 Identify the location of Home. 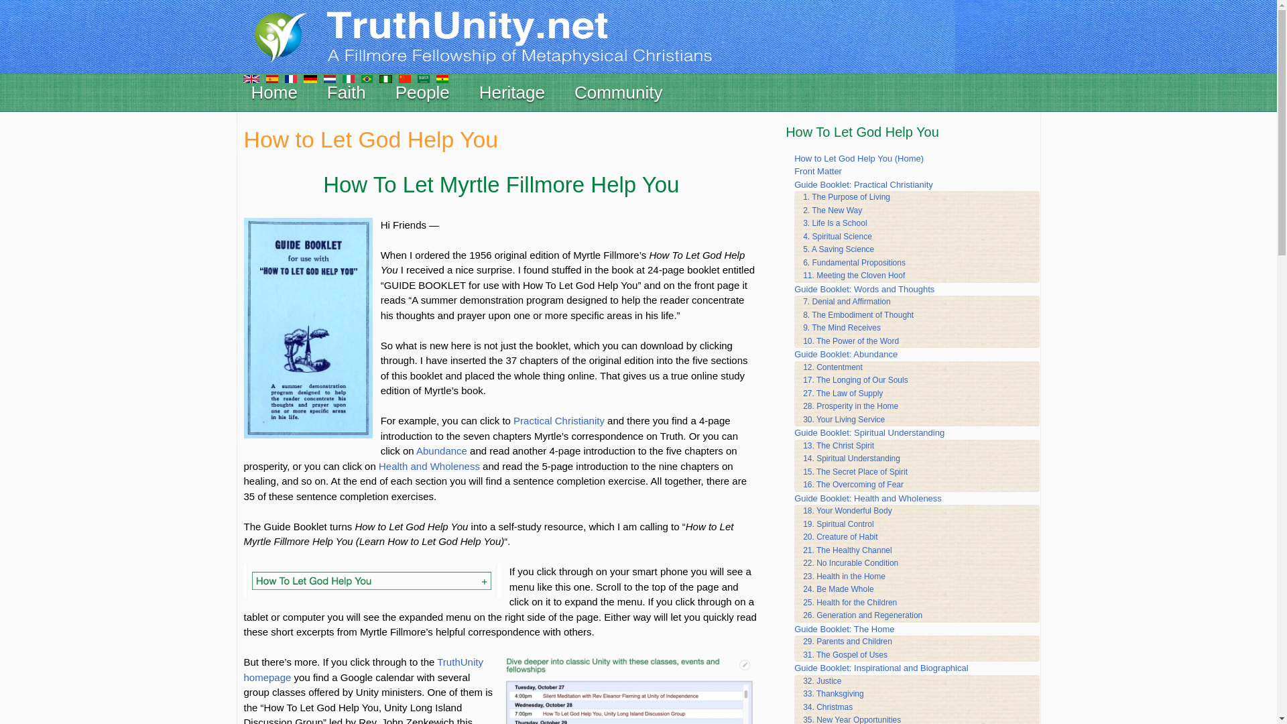
(504, 35).